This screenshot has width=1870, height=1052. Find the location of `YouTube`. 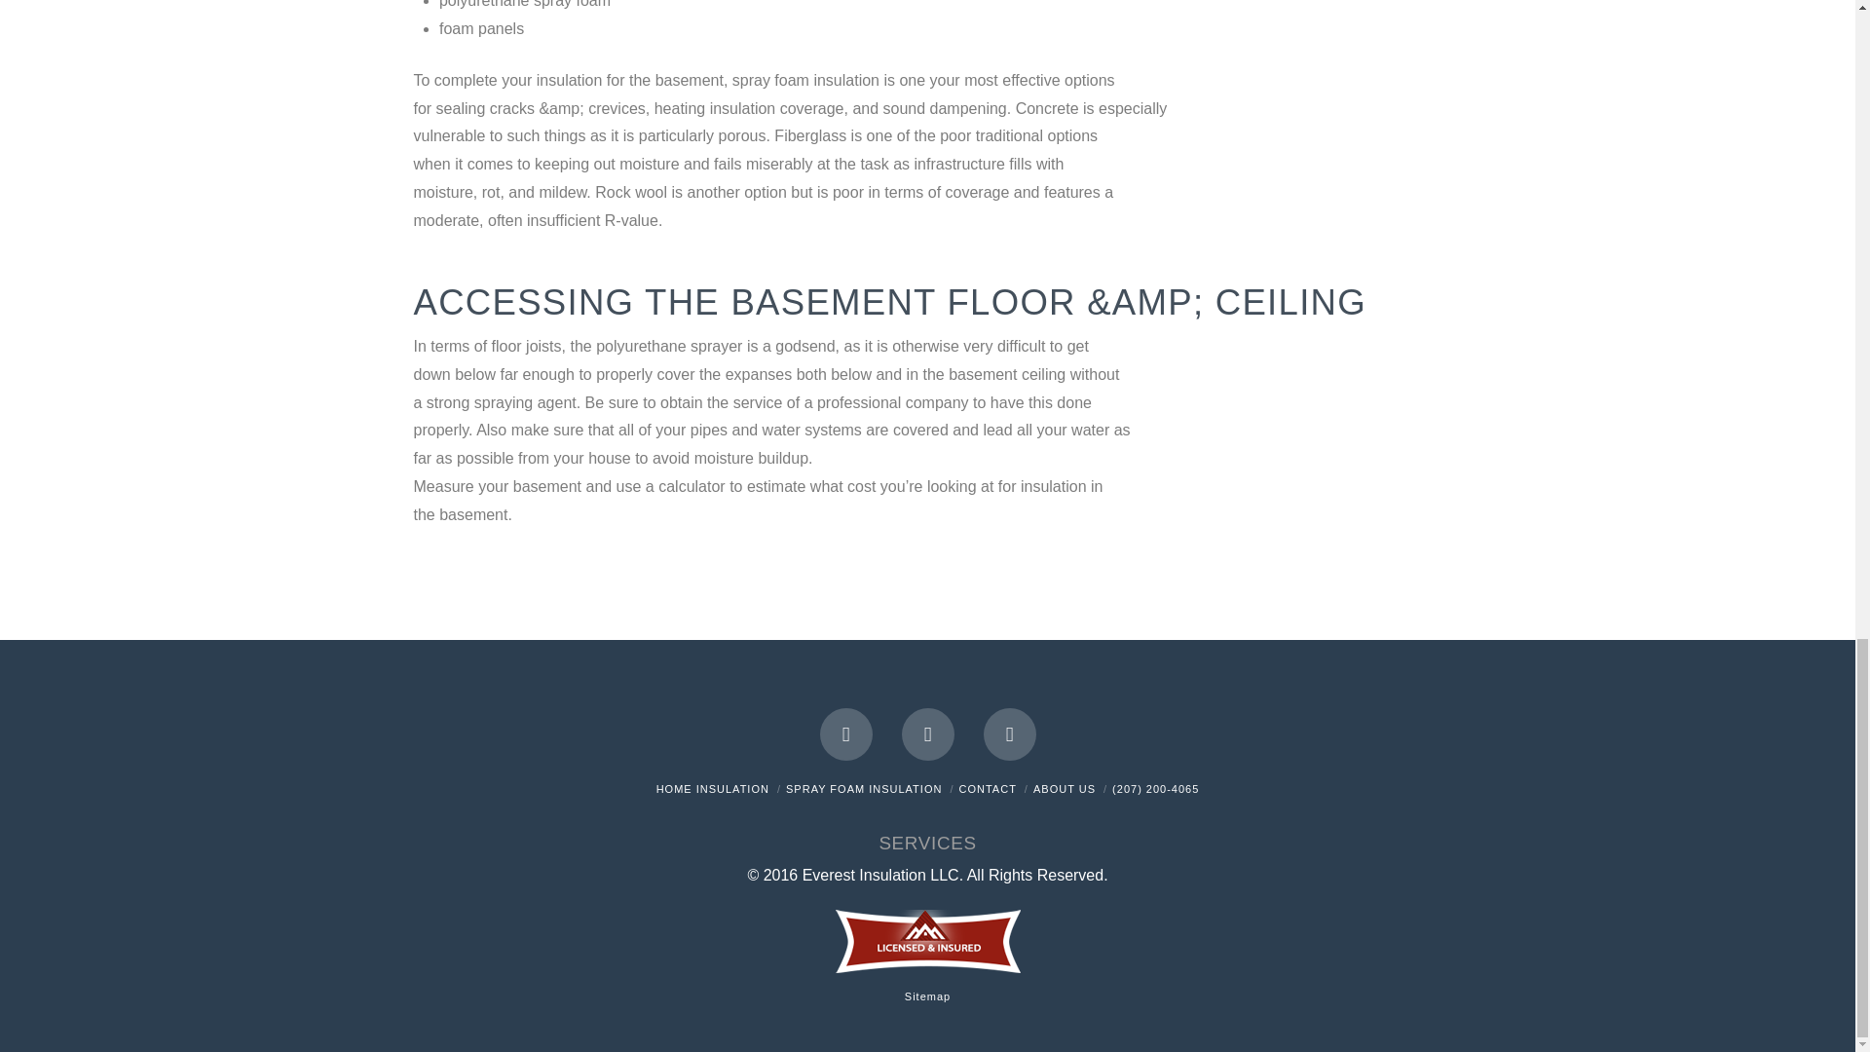

YouTube is located at coordinates (927, 733).